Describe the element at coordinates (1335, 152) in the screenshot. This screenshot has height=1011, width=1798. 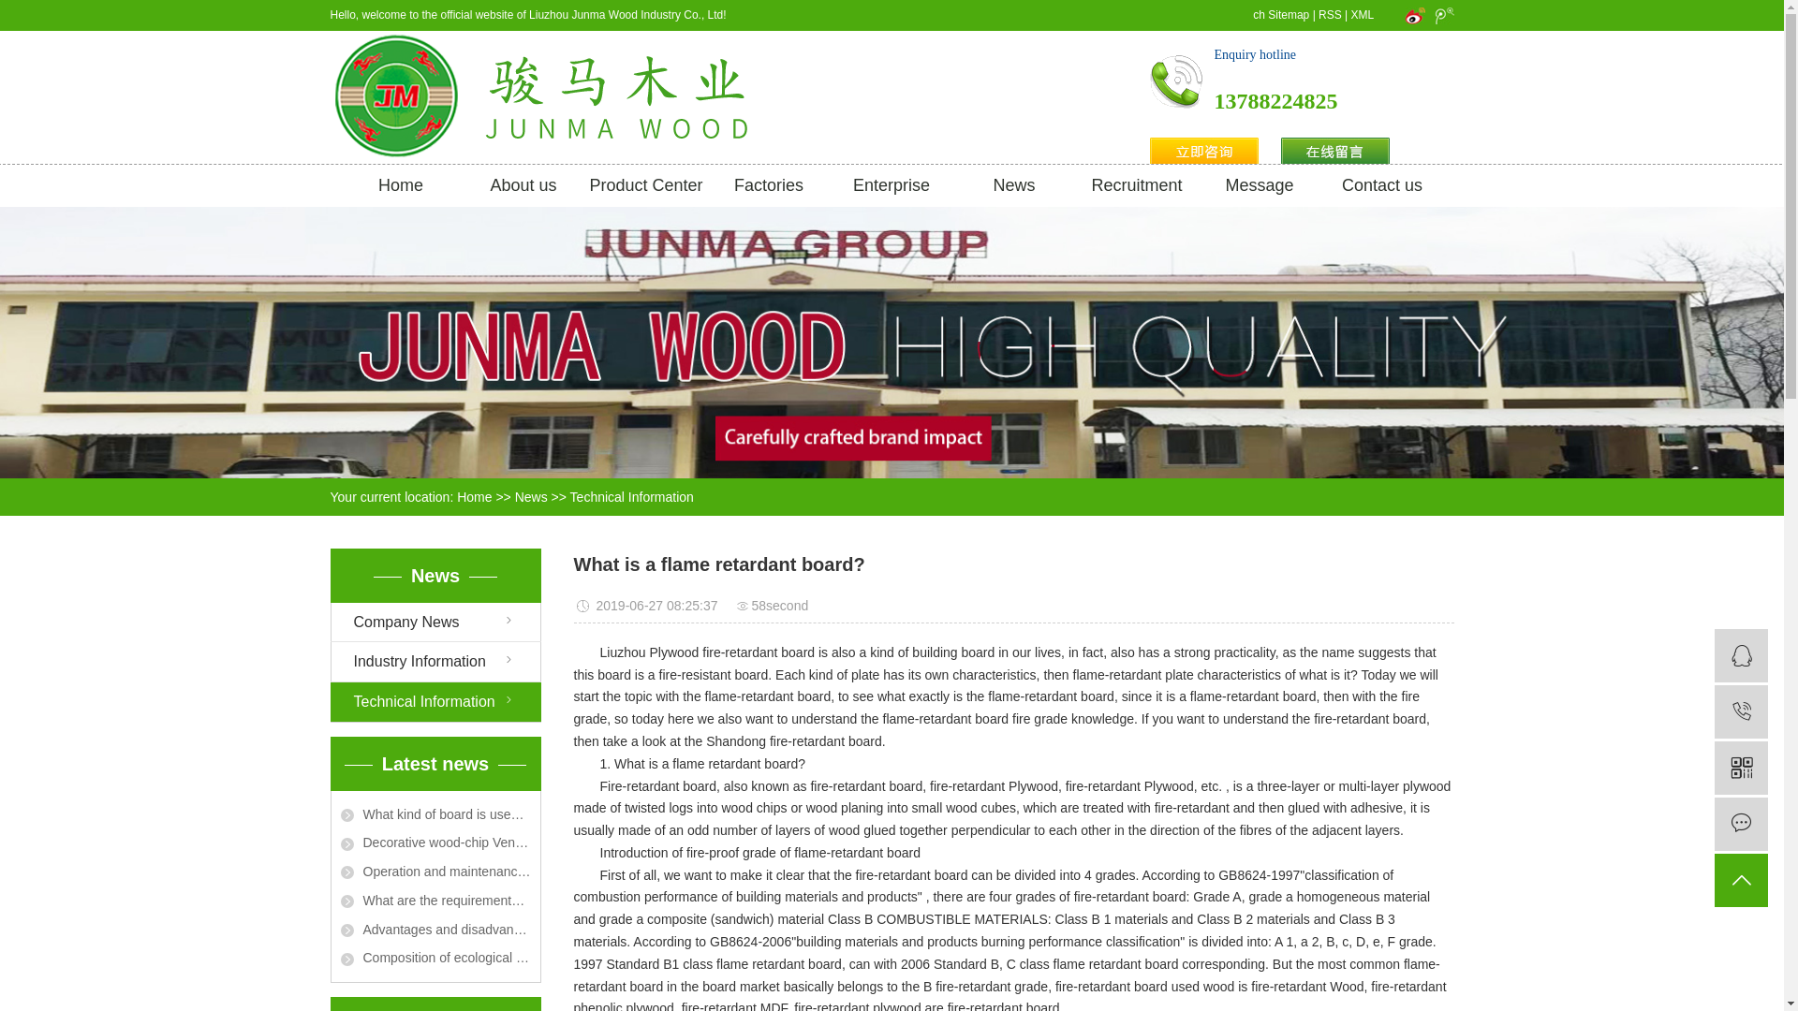
I see `1511142818461774.png` at that location.